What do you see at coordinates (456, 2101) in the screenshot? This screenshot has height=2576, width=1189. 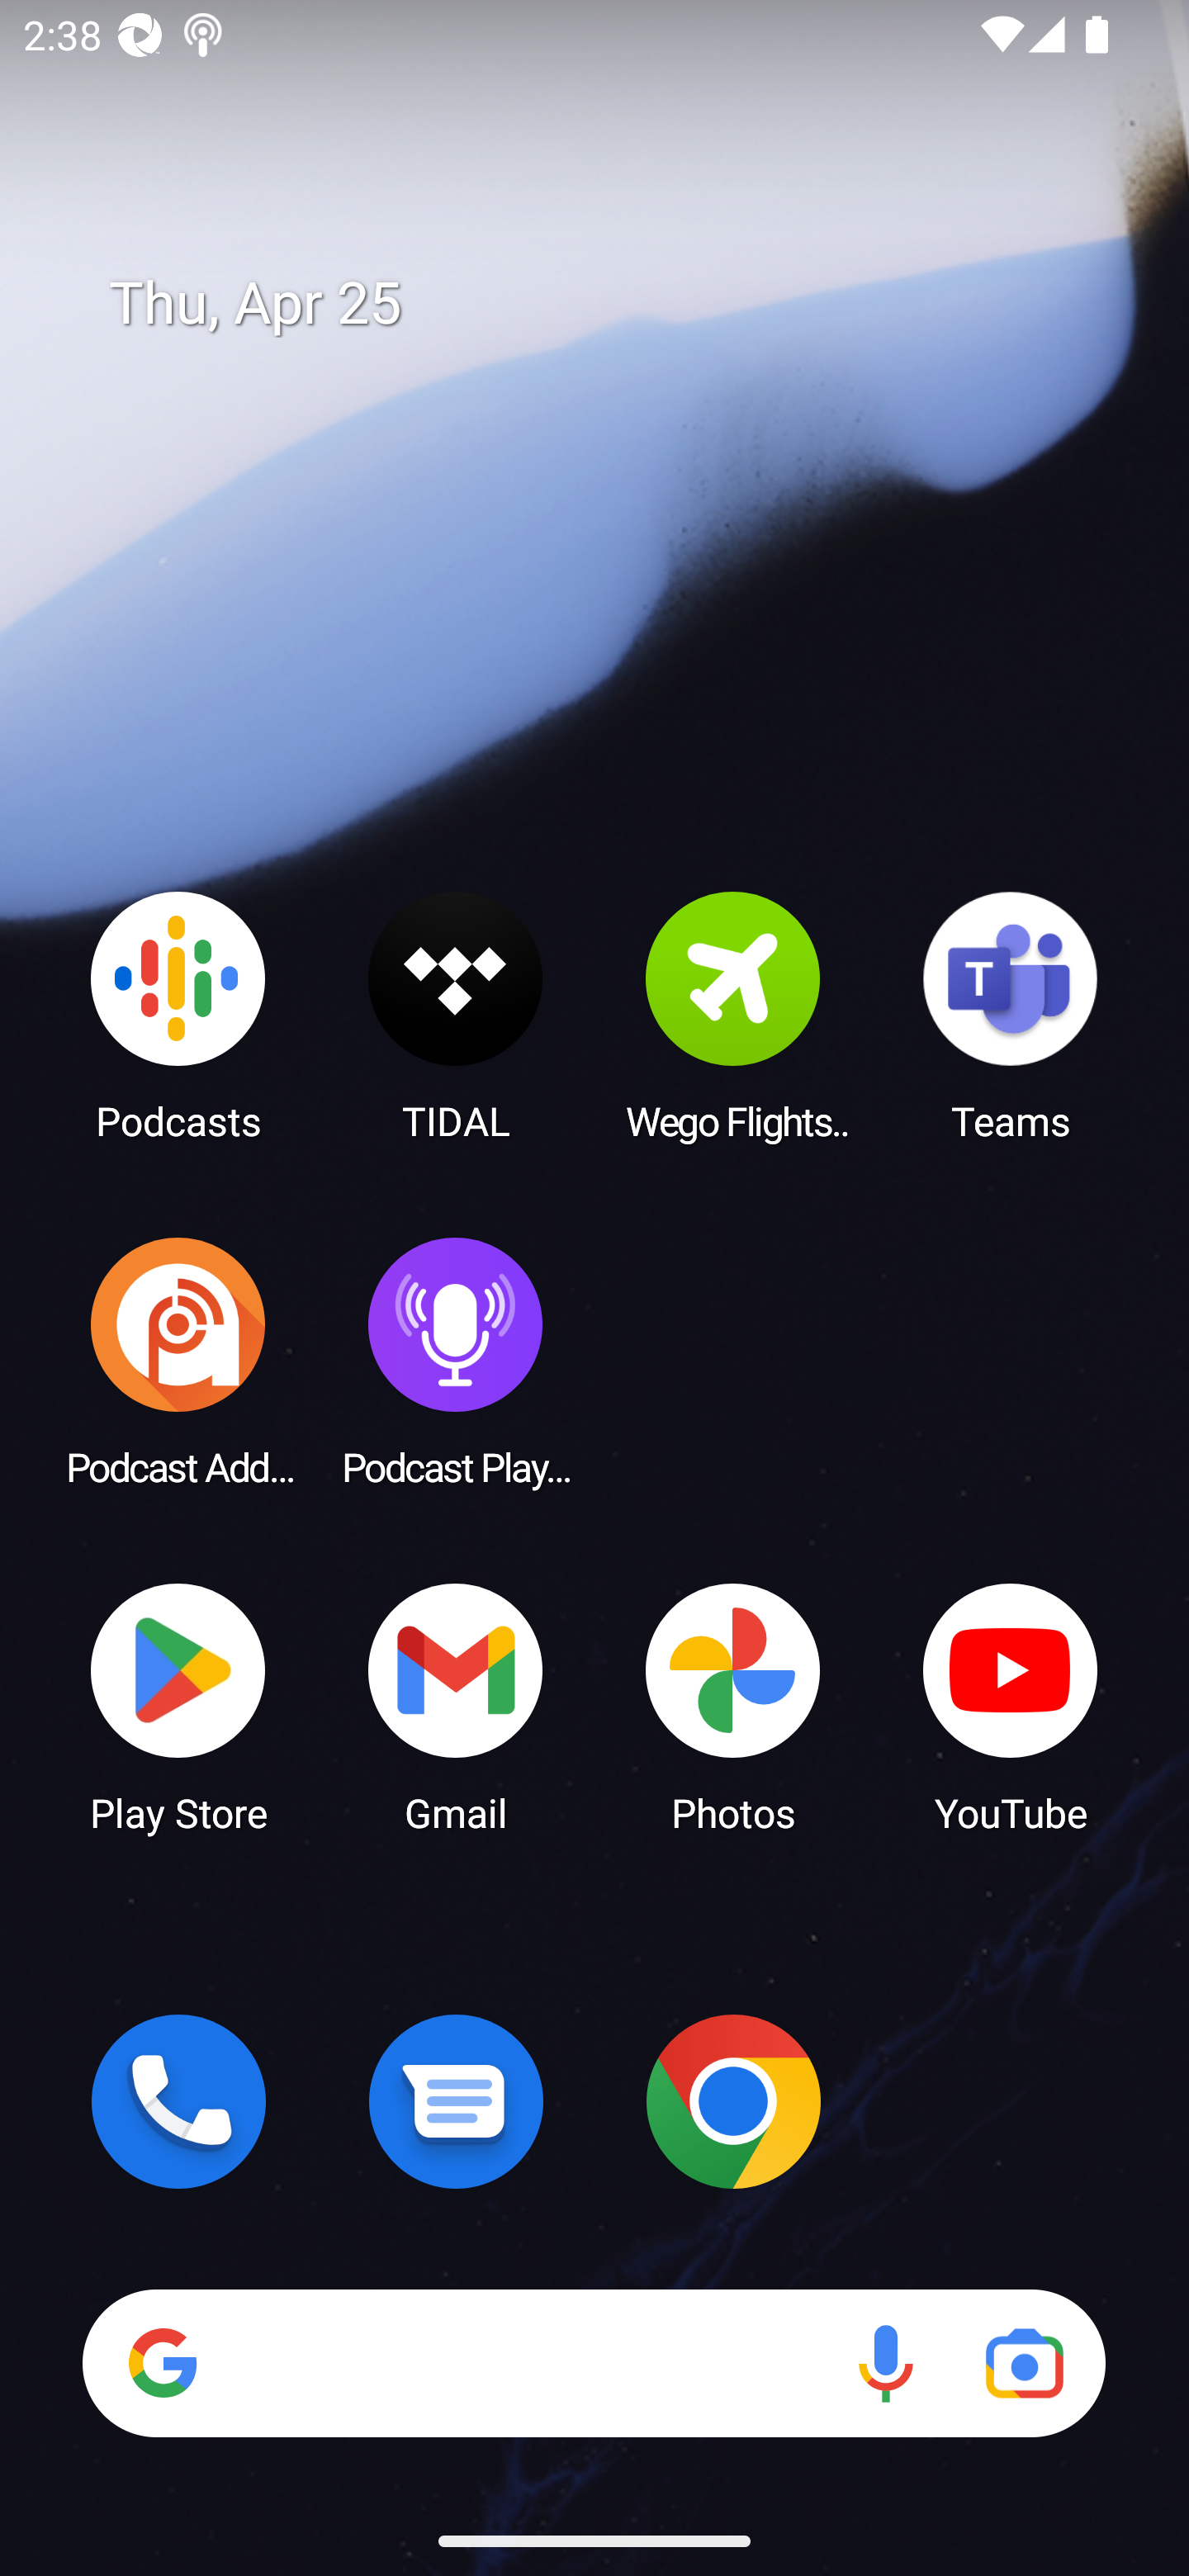 I see `Messages` at bounding box center [456, 2101].